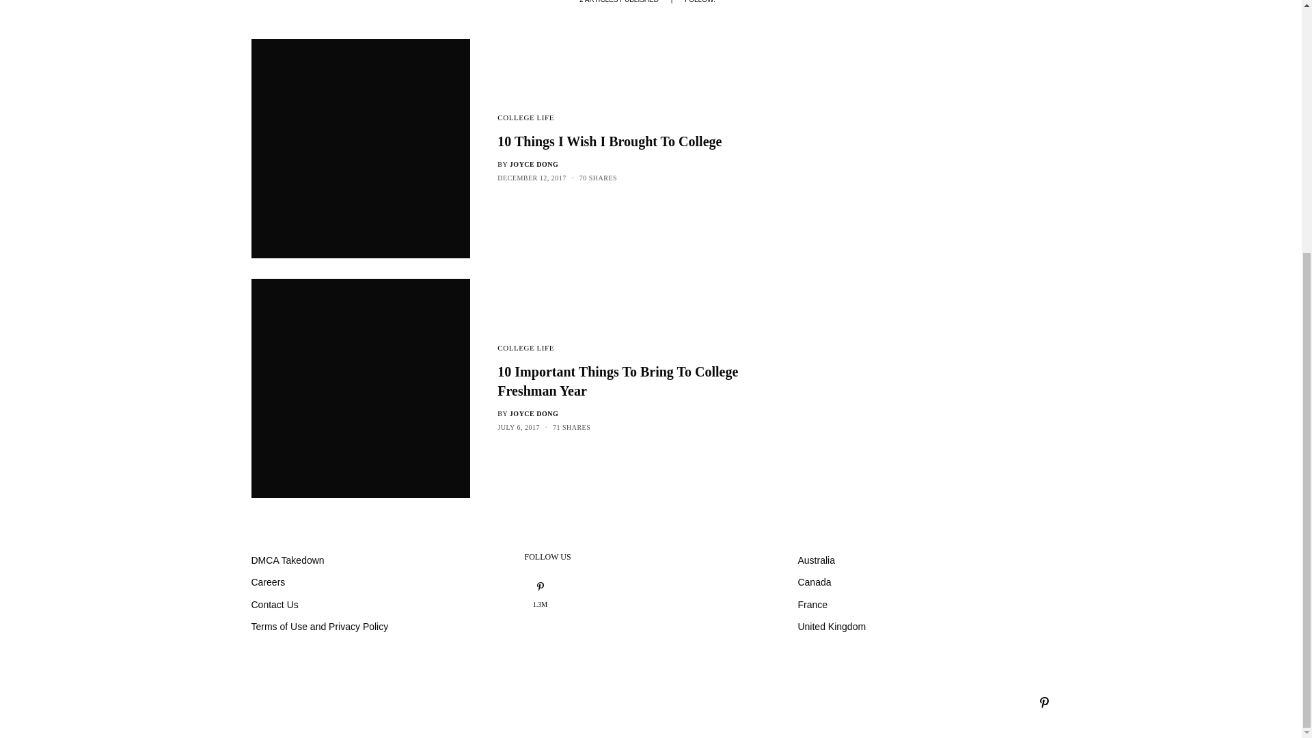 The image size is (1312, 738). What do you see at coordinates (534, 414) in the screenshot?
I see `Posts by Joyce Dong` at bounding box center [534, 414].